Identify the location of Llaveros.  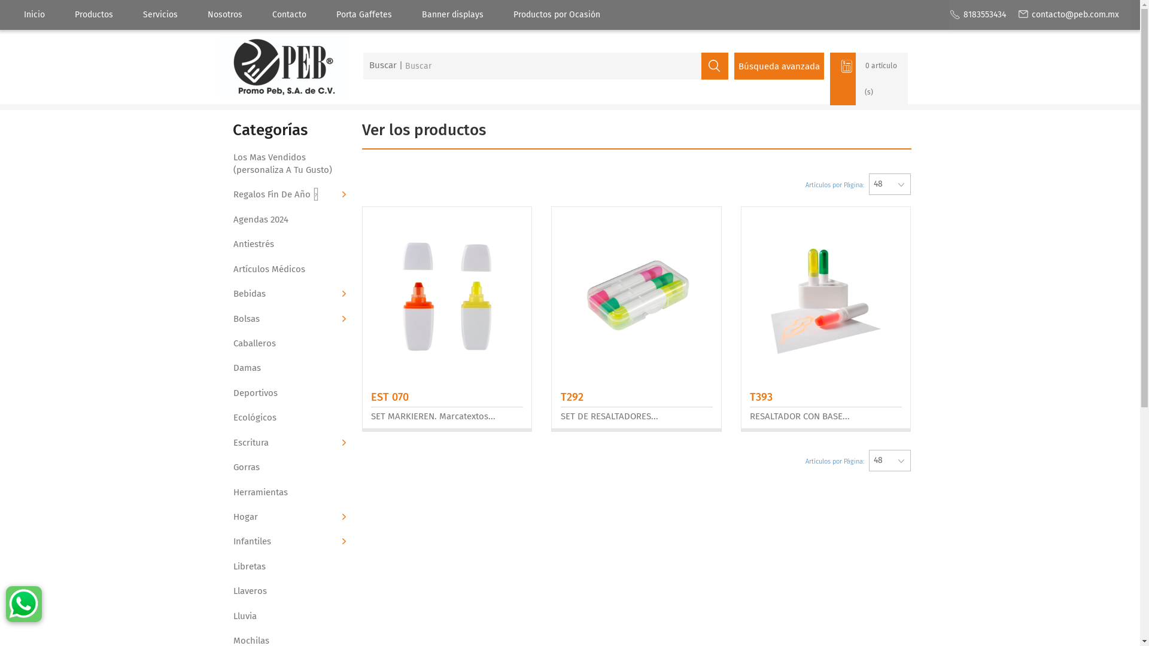
(287, 591).